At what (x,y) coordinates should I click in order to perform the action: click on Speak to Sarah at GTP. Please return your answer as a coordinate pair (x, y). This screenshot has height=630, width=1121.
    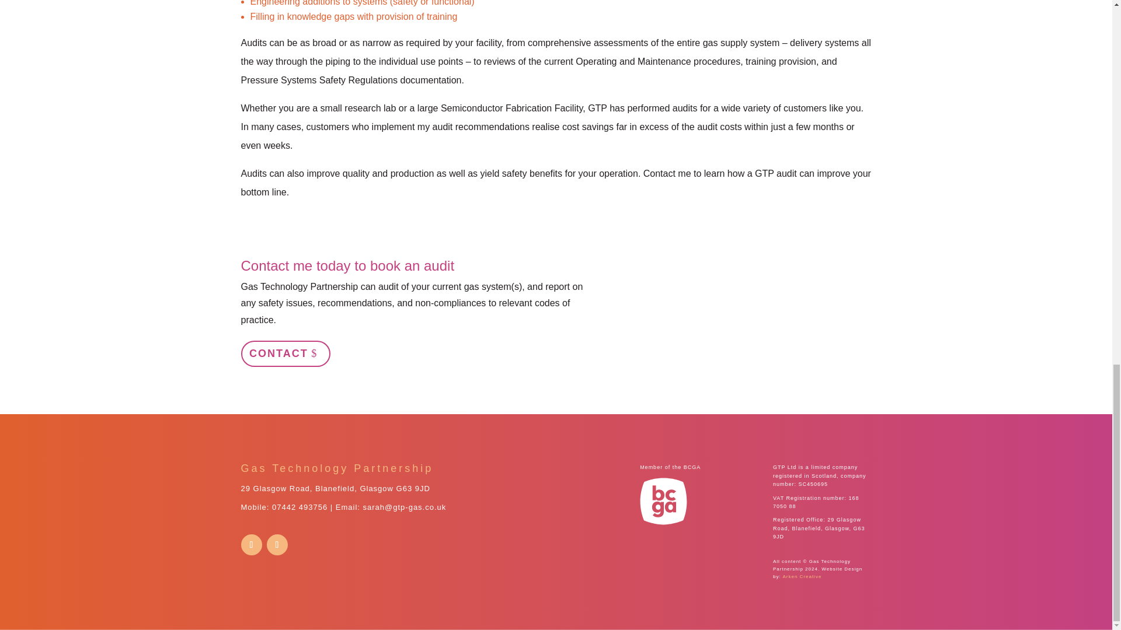
    Looking at the image, I should click on (300, 506).